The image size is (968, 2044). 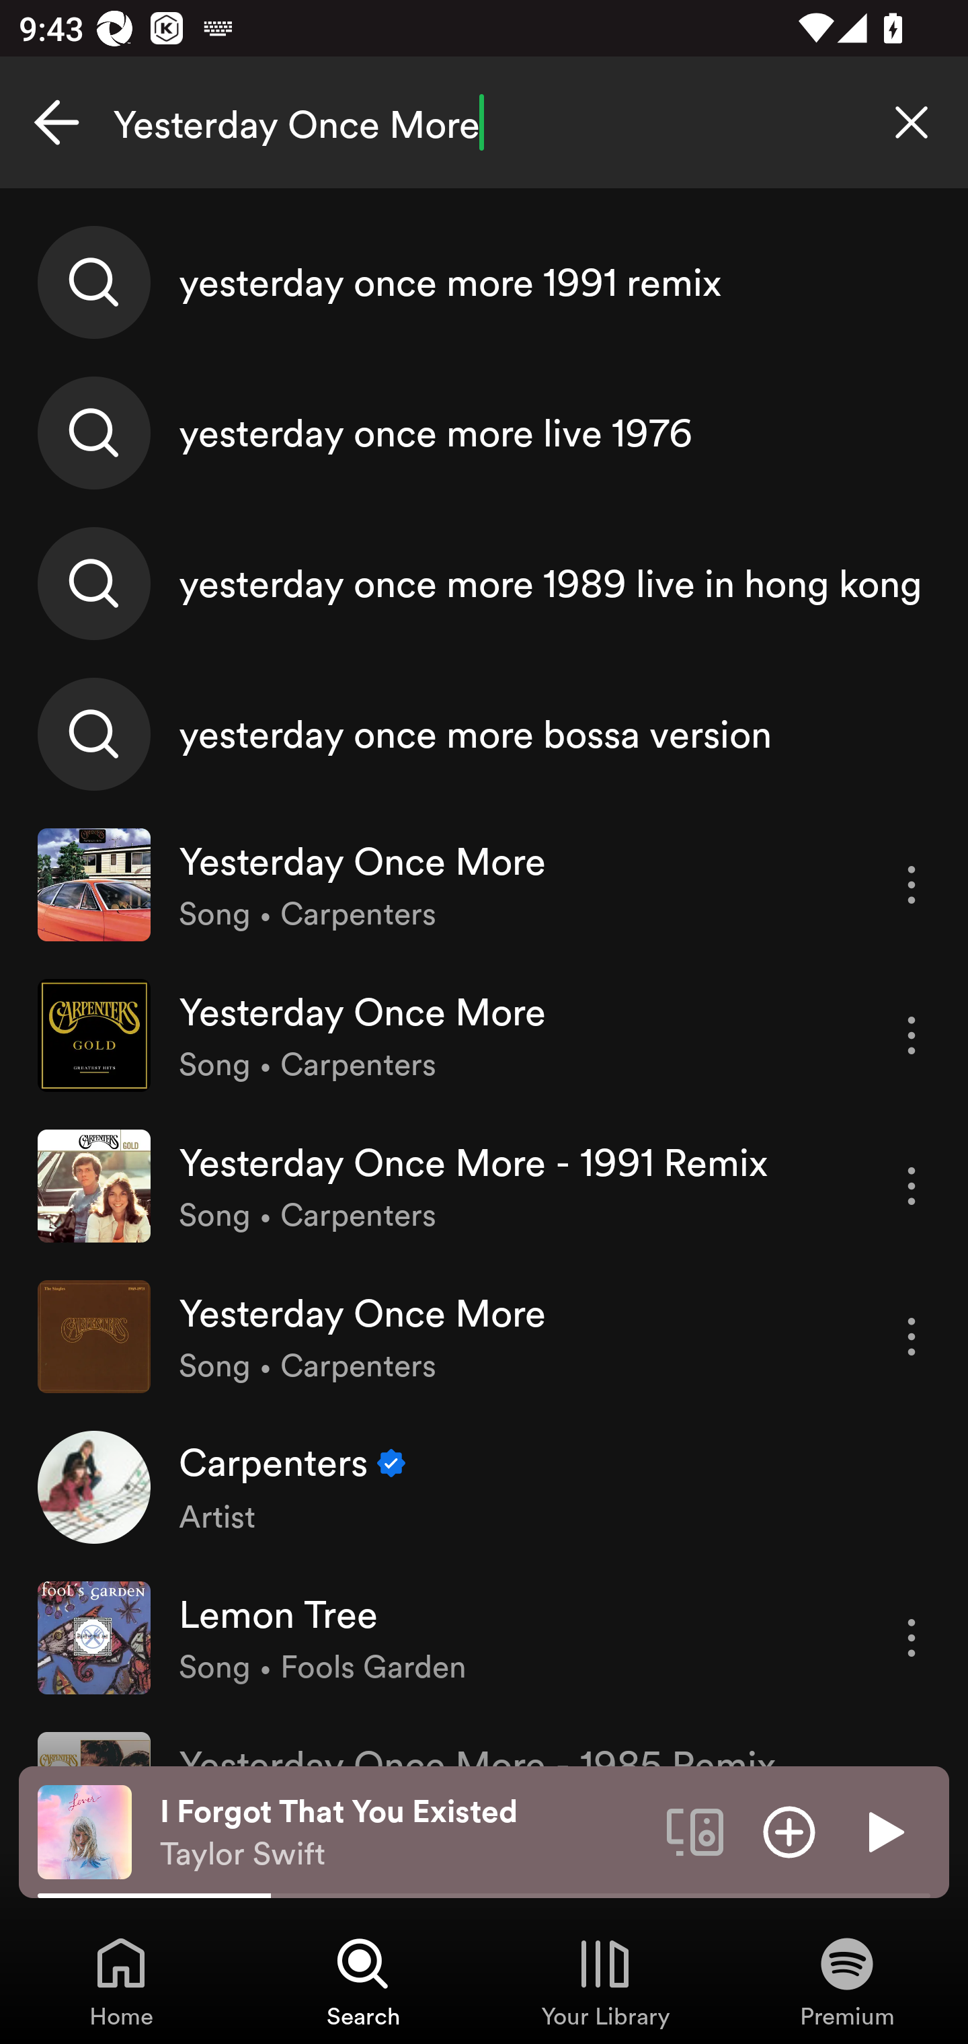 I want to click on yesterday once more bossa version, so click(x=484, y=733).